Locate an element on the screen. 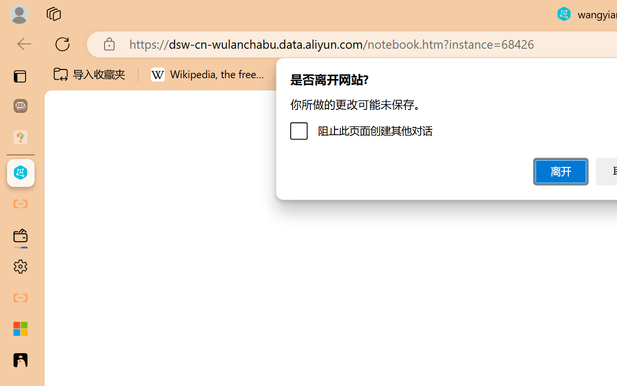 This screenshot has width=617, height=386. Microsoft security help and learning is located at coordinates (20, 329).